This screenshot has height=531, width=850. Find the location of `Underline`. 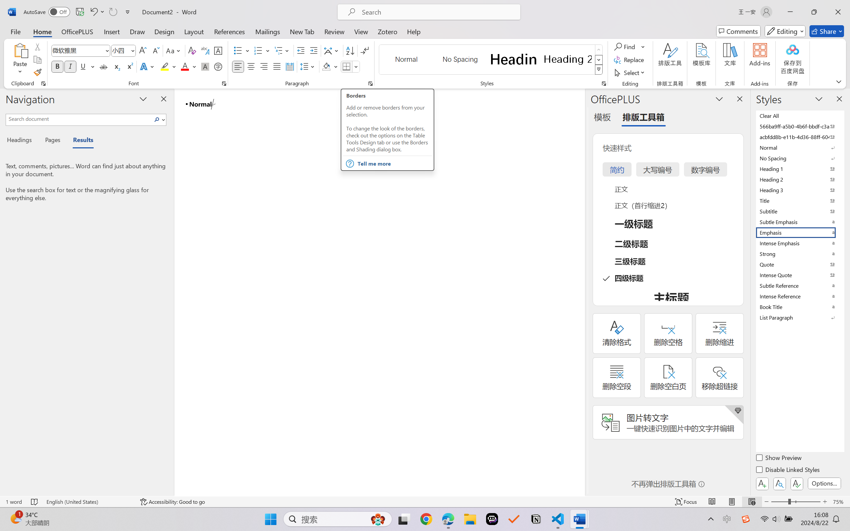

Underline is located at coordinates (83, 66).